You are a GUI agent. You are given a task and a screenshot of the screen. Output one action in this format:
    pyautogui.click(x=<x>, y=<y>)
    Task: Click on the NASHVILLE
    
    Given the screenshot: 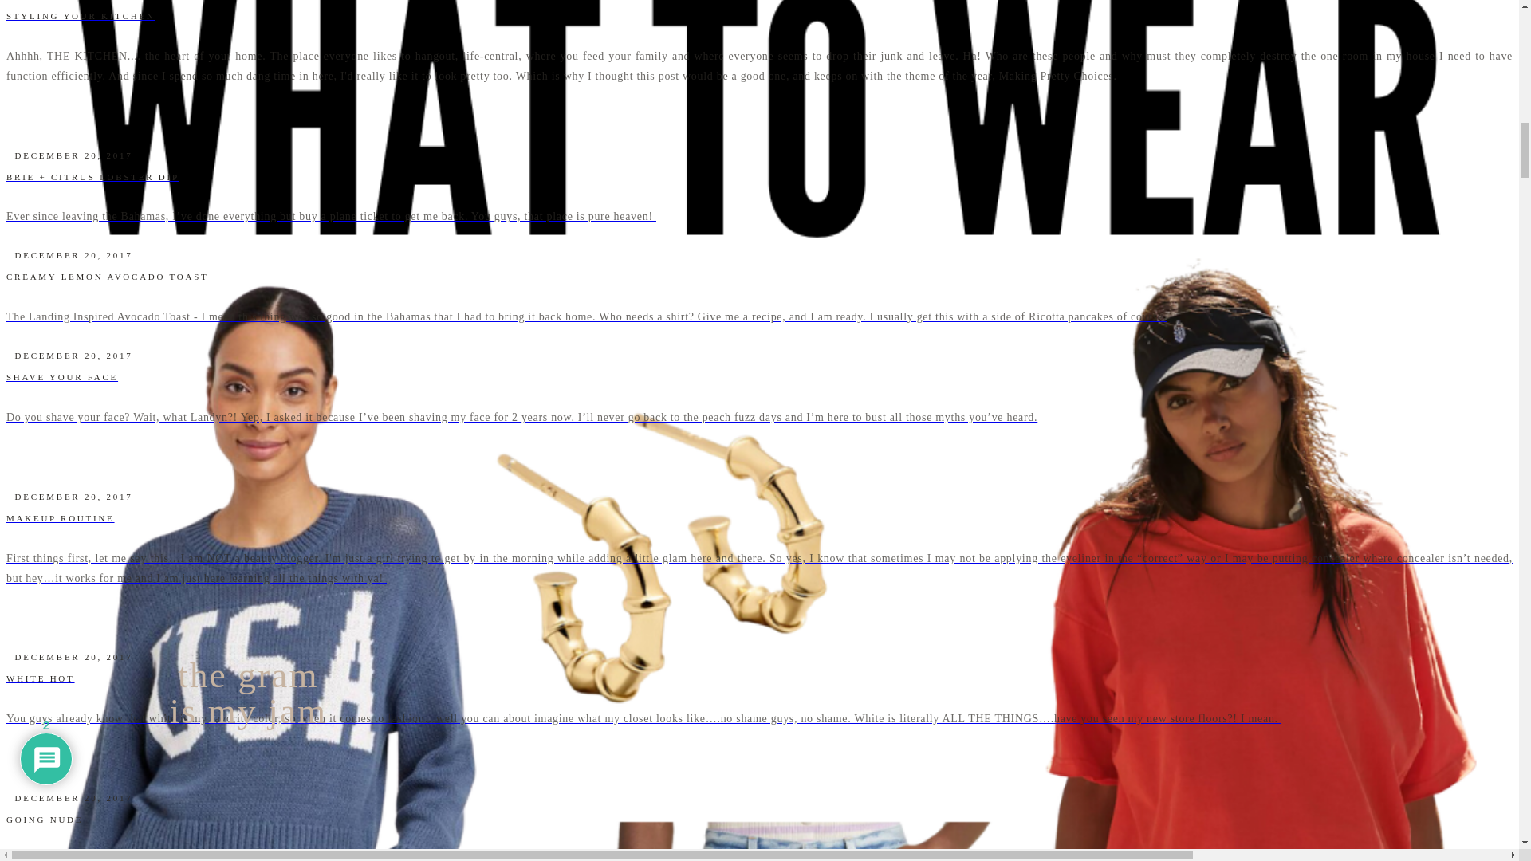 What is the action you would take?
    pyautogui.click(x=484, y=513)
    